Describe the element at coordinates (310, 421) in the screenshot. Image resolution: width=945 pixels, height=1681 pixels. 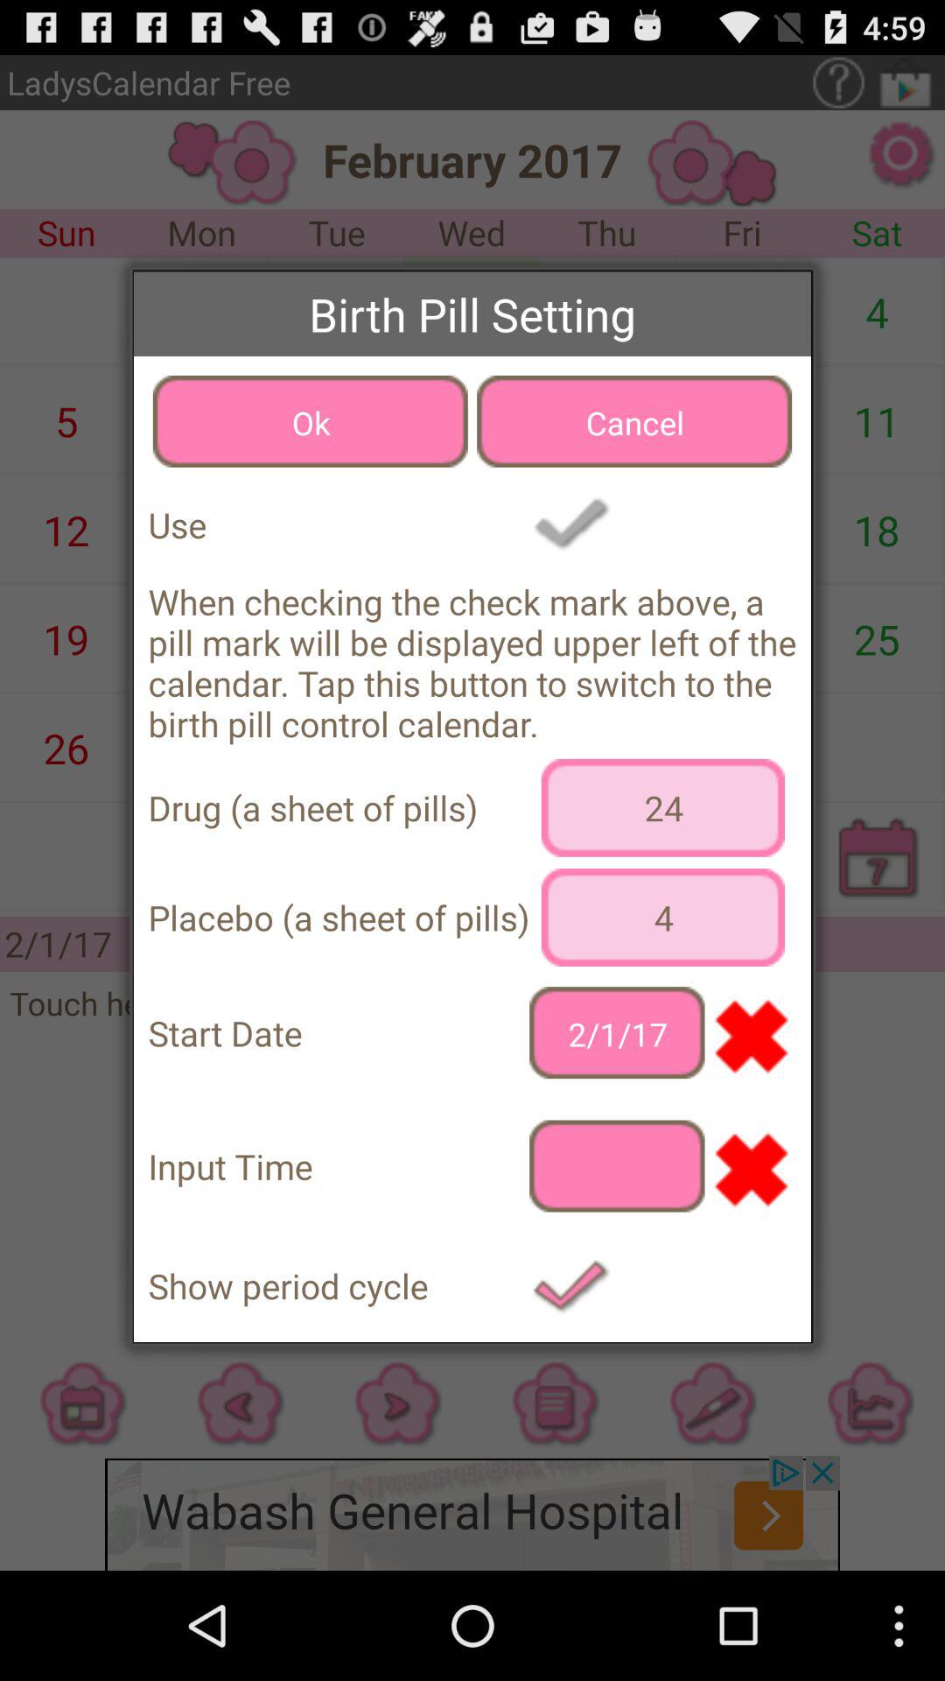
I see `choose ok at the top left corner` at that location.